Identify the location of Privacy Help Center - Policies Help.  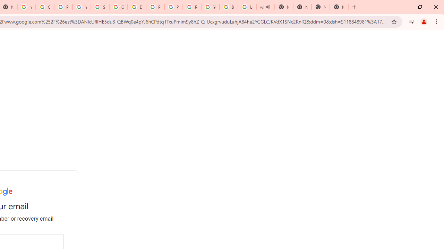
(173, 7).